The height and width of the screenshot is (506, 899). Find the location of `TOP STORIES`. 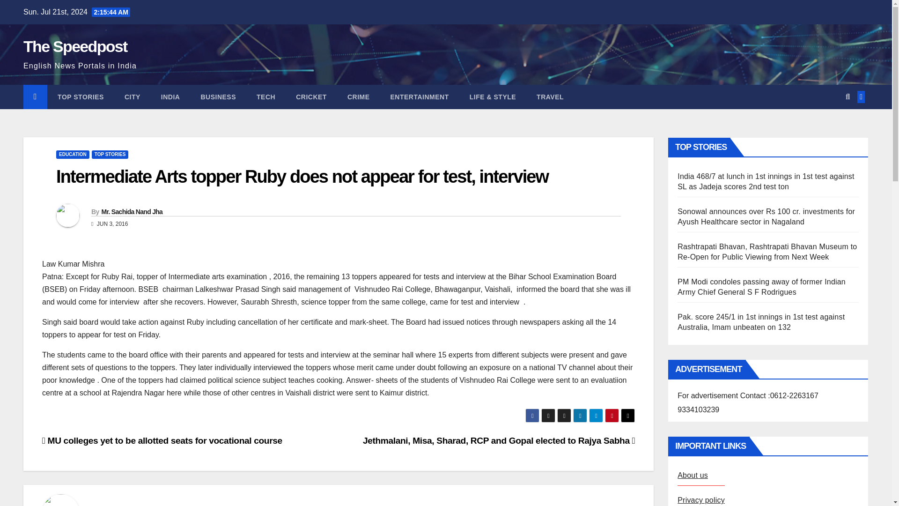

TOP STORIES is located at coordinates (81, 97).